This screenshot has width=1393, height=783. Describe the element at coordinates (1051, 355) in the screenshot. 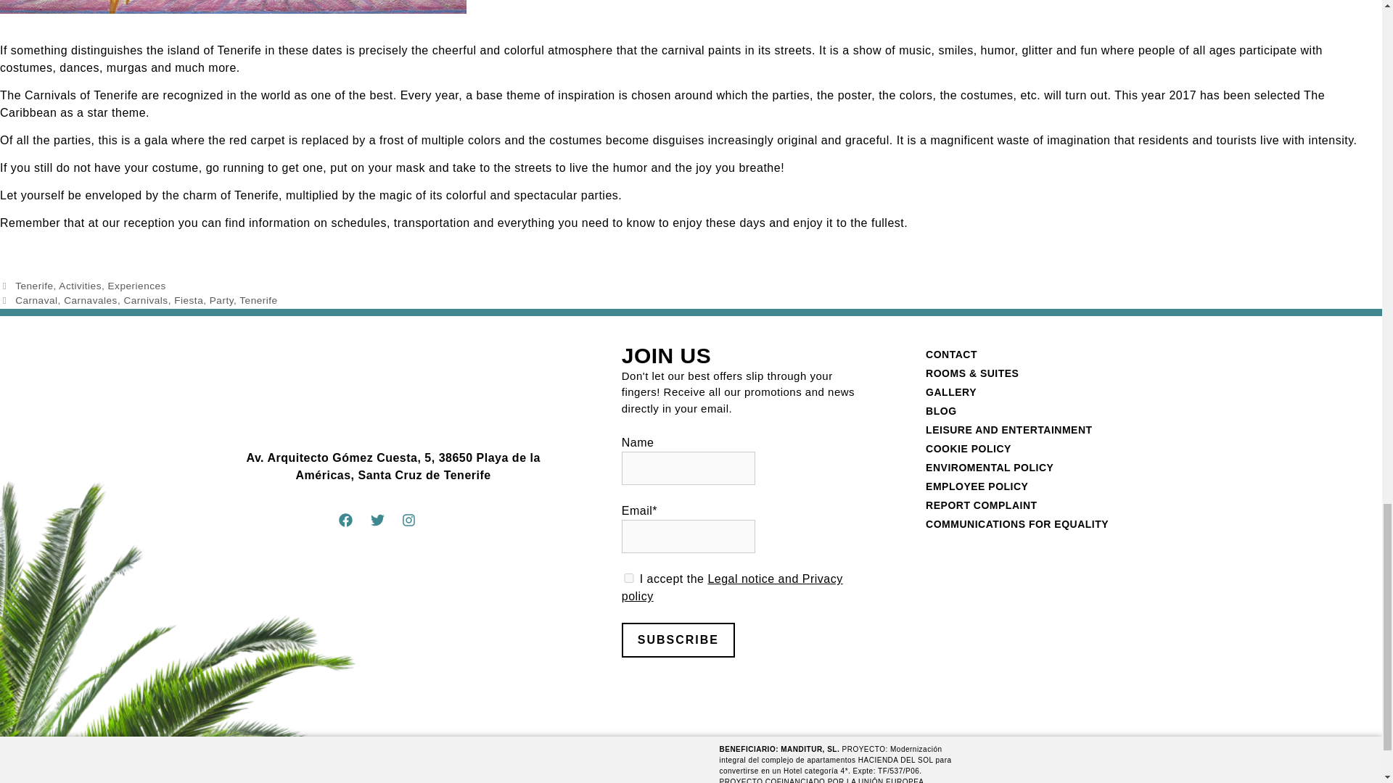

I see `CONTACT` at that location.